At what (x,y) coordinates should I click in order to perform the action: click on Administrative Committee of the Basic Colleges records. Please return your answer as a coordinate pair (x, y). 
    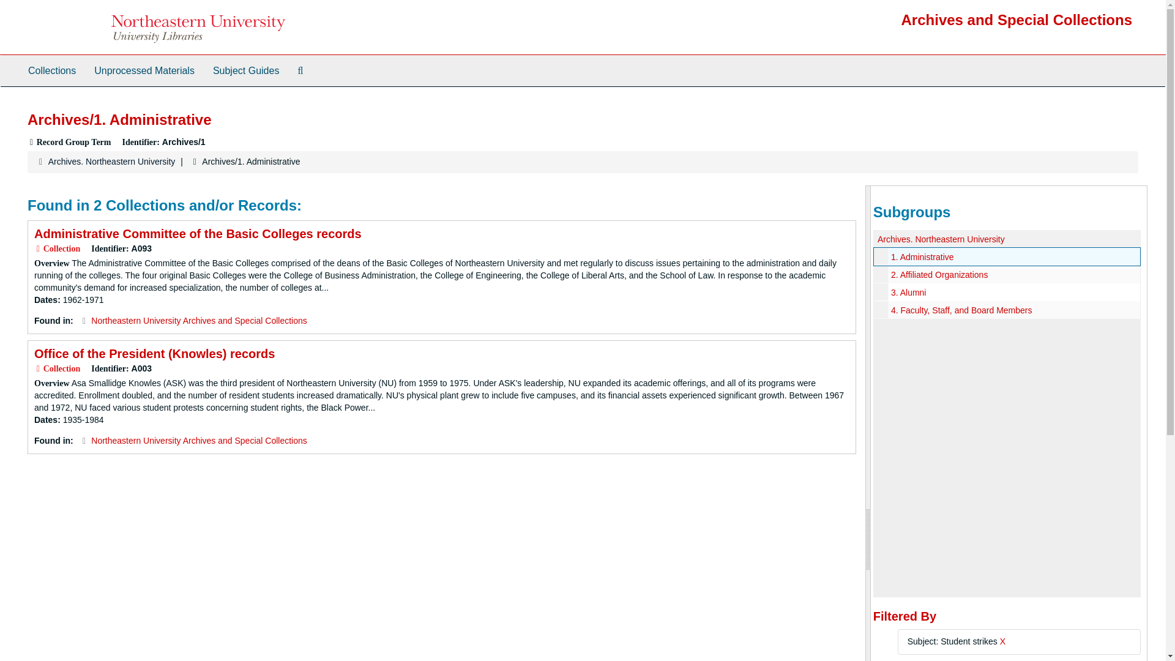
    Looking at the image, I should click on (198, 234).